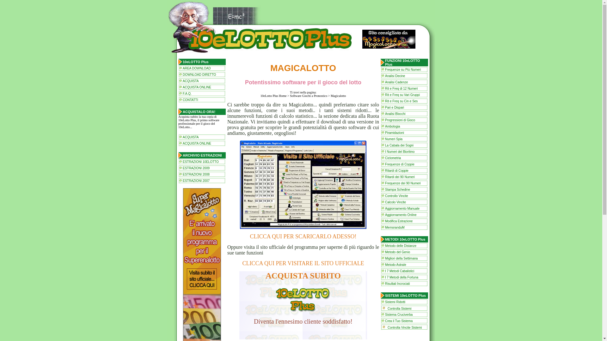 This screenshot has height=341, width=607. I want to click on ACQUISTA, so click(191, 137).